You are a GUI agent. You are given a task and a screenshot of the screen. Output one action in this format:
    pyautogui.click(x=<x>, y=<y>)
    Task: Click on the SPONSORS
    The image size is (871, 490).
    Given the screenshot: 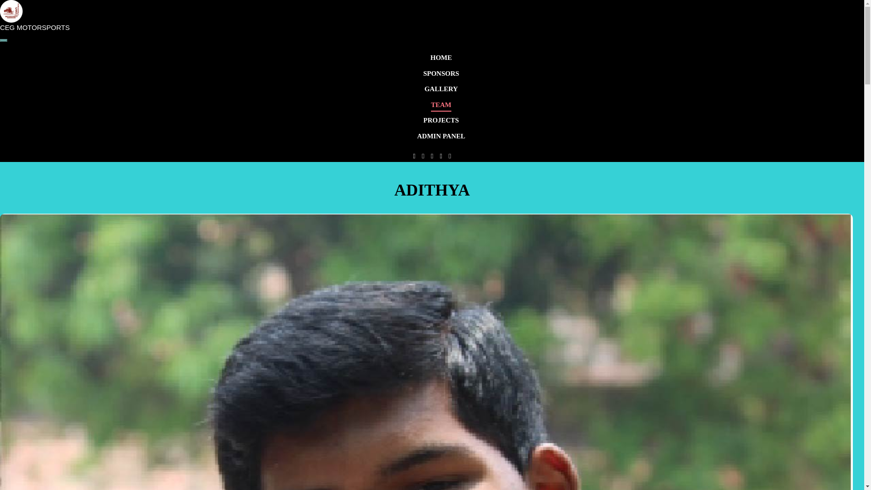 What is the action you would take?
    pyautogui.click(x=441, y=73)
    